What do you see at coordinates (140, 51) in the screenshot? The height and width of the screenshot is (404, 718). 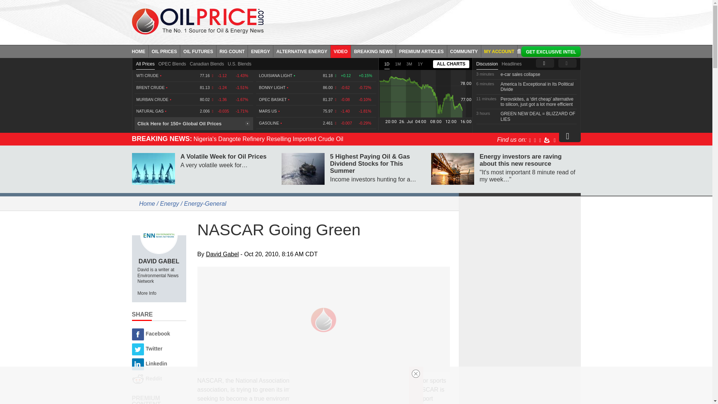 I see `HOME` at bounding box center [140, 51].